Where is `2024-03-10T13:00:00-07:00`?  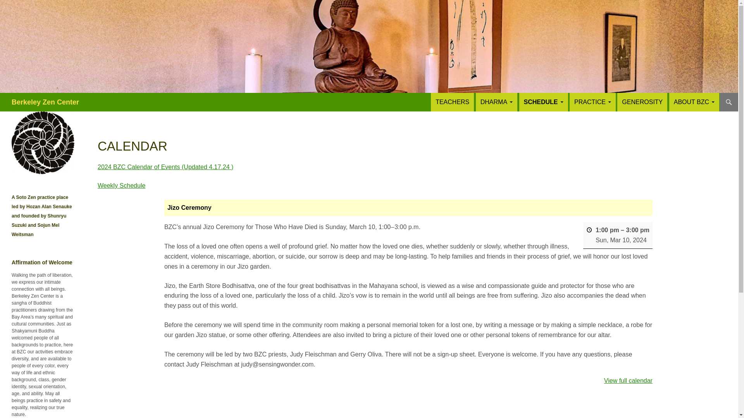
2024-03-10T13:00:00-07:00 is located at coordinates (607, 230).